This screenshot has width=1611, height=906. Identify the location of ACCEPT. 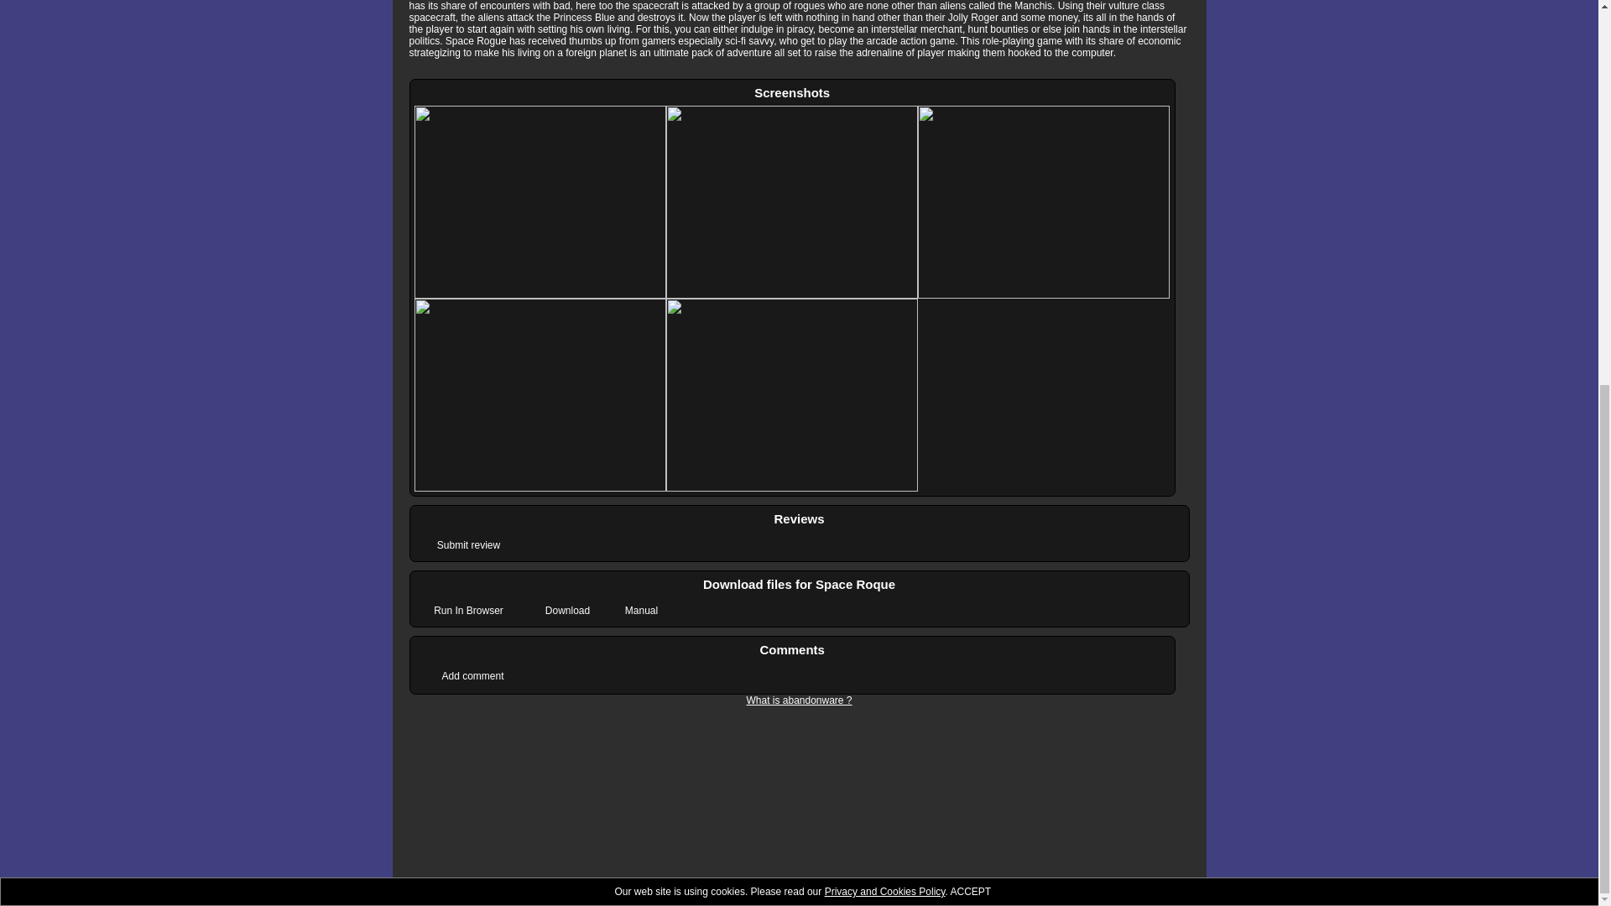
(970, 227).